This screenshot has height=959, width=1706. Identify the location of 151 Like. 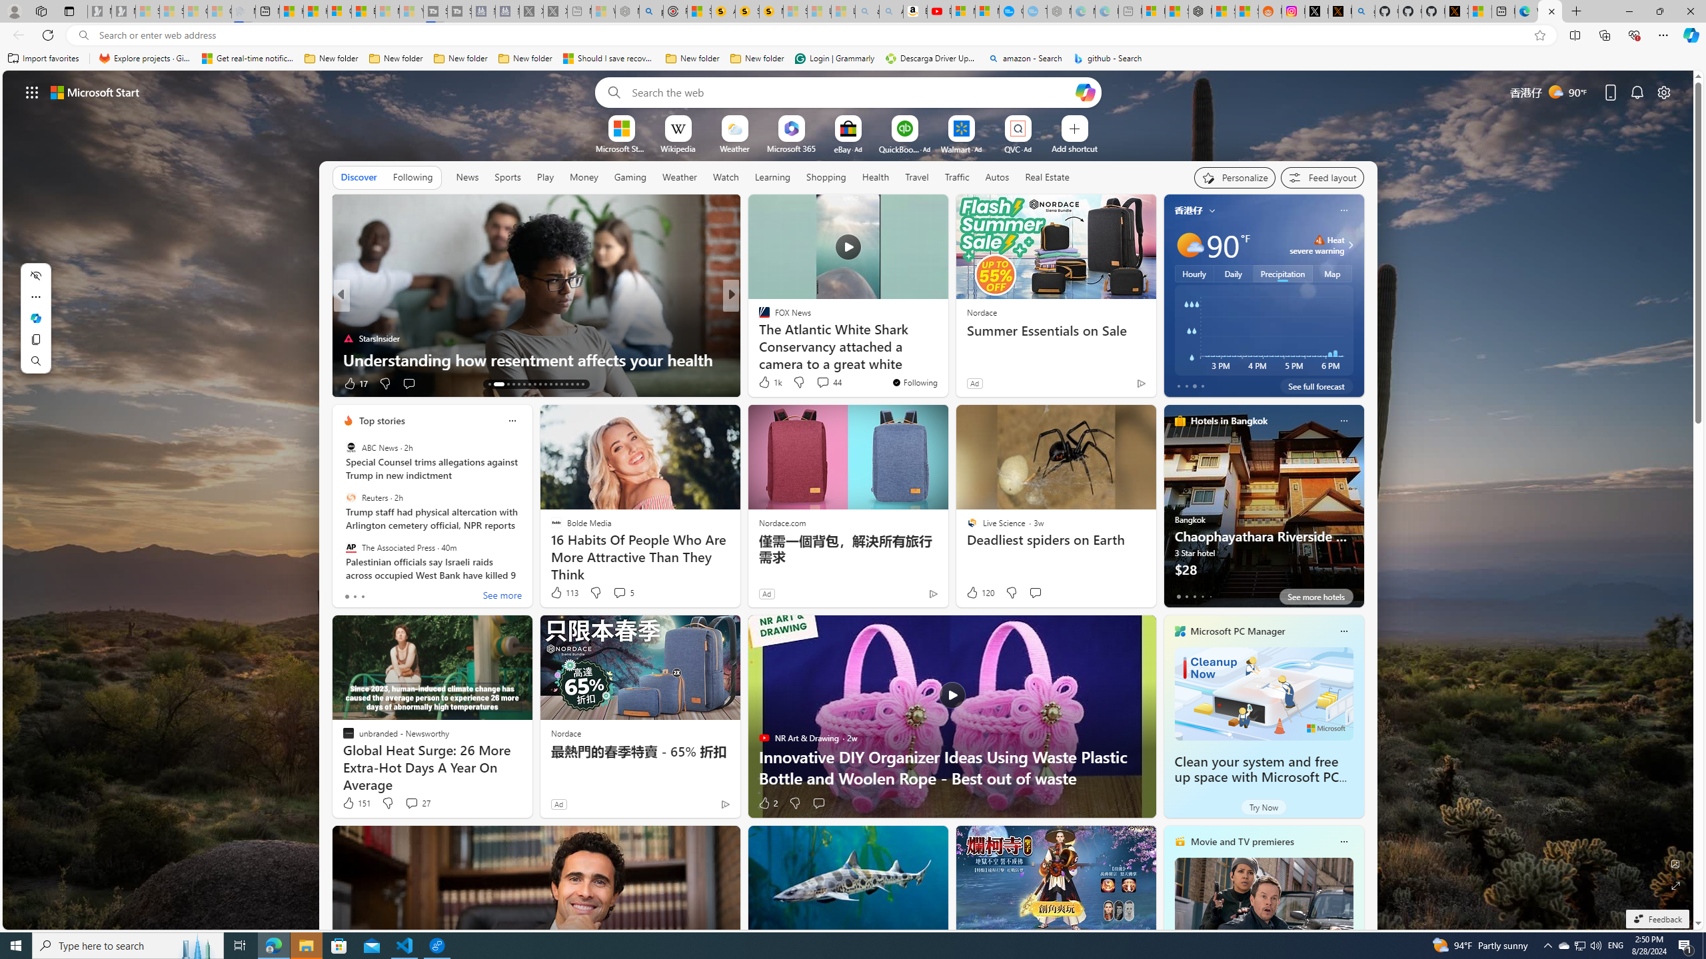
(356, 803).